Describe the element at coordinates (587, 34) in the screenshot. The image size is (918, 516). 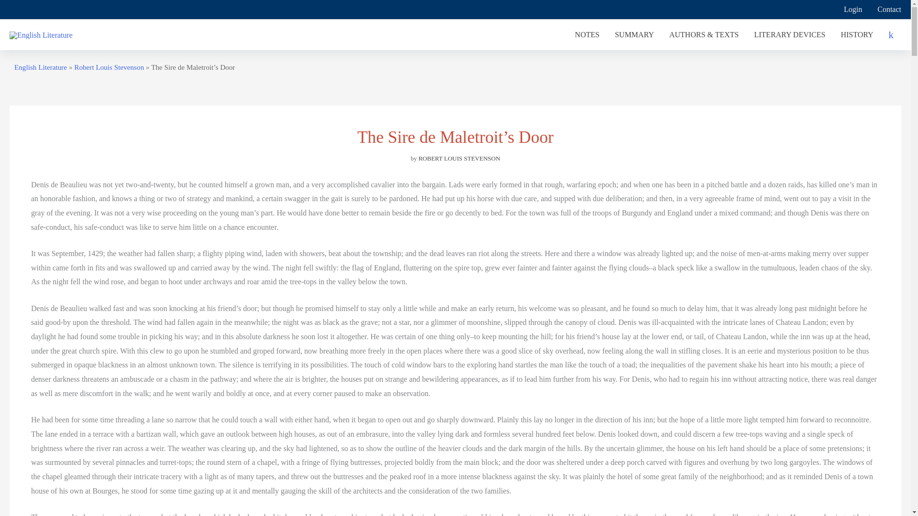
I see `English Literature notes` at that location.